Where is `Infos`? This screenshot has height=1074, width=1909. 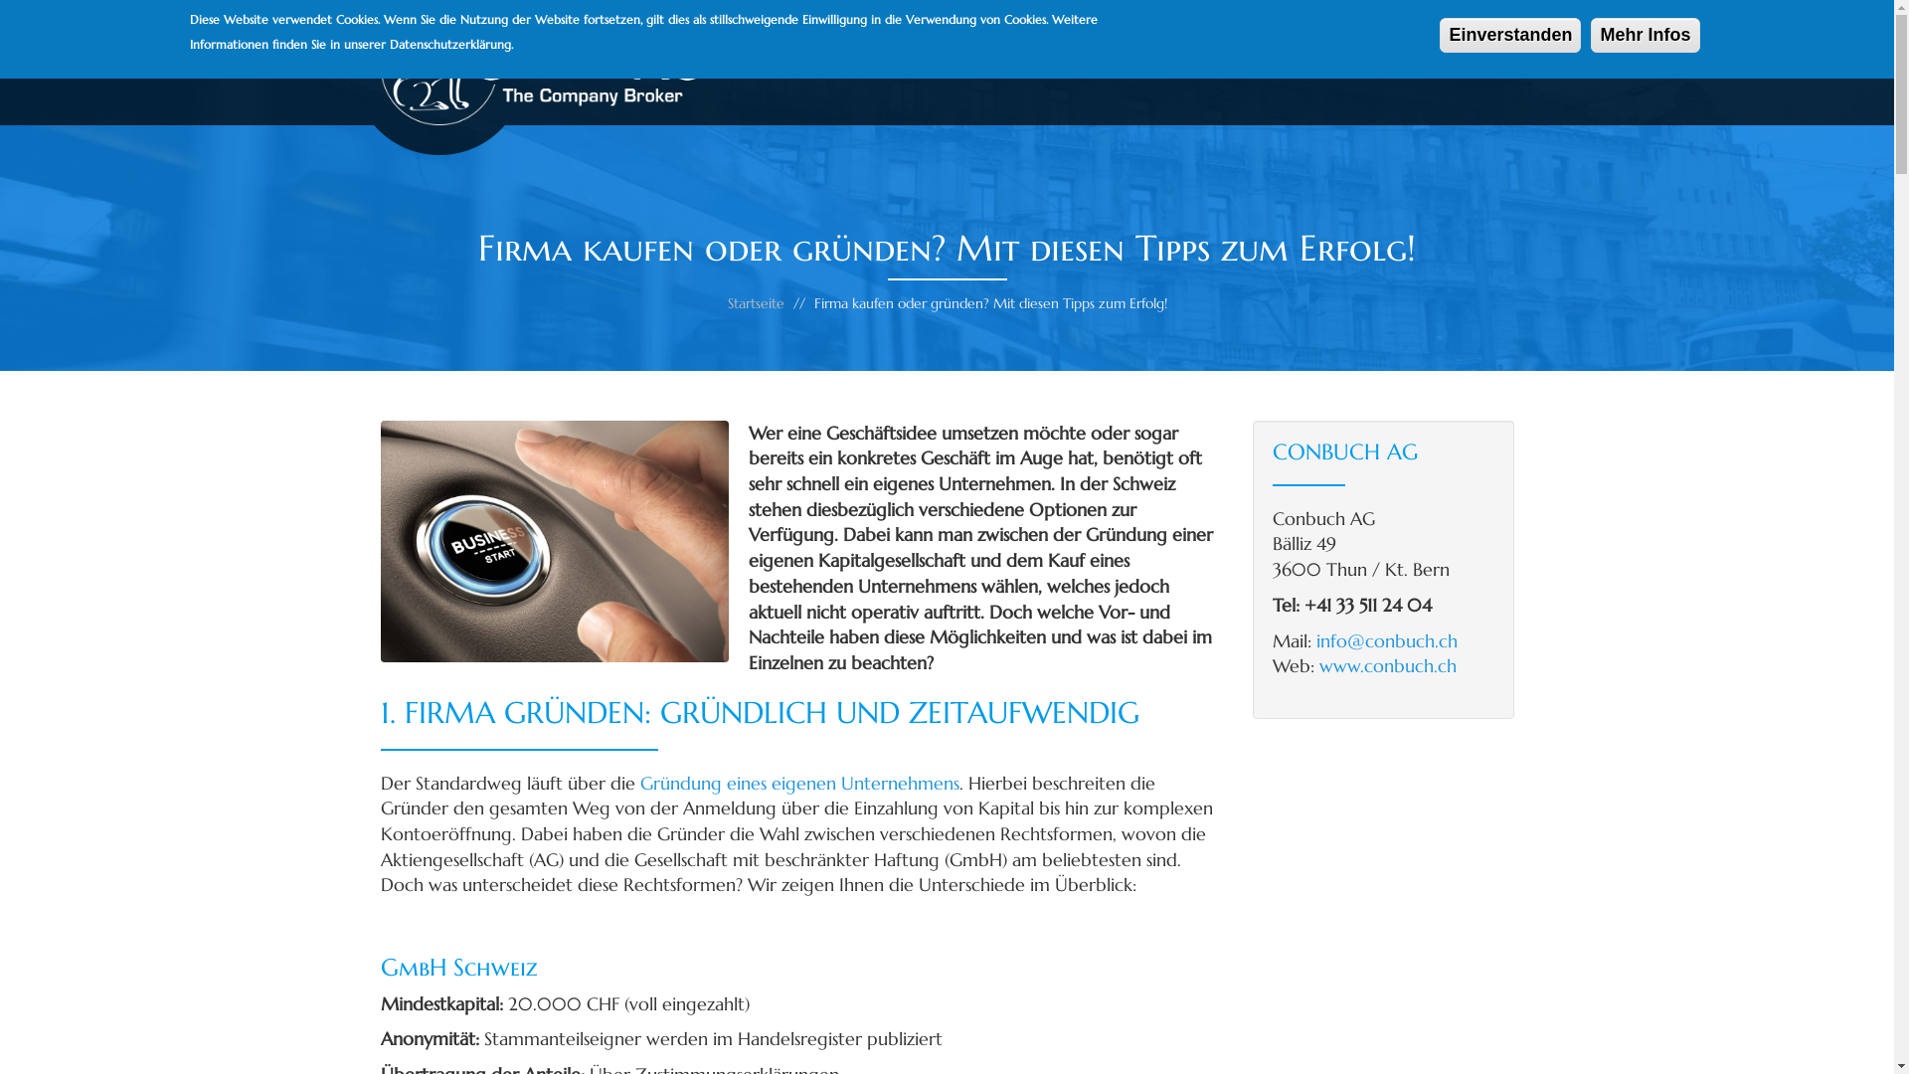
Infos is located at coordinates (1145, 63).